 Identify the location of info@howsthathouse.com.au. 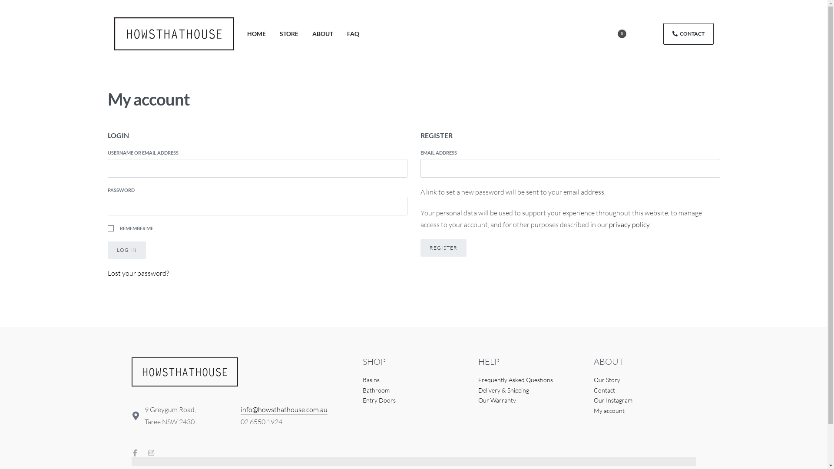
(284, 410).